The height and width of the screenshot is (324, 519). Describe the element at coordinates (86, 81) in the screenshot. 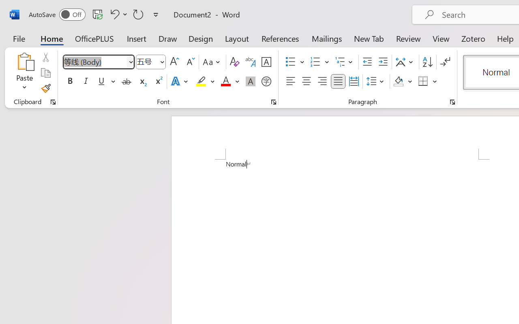

I see `Italic` at that location.